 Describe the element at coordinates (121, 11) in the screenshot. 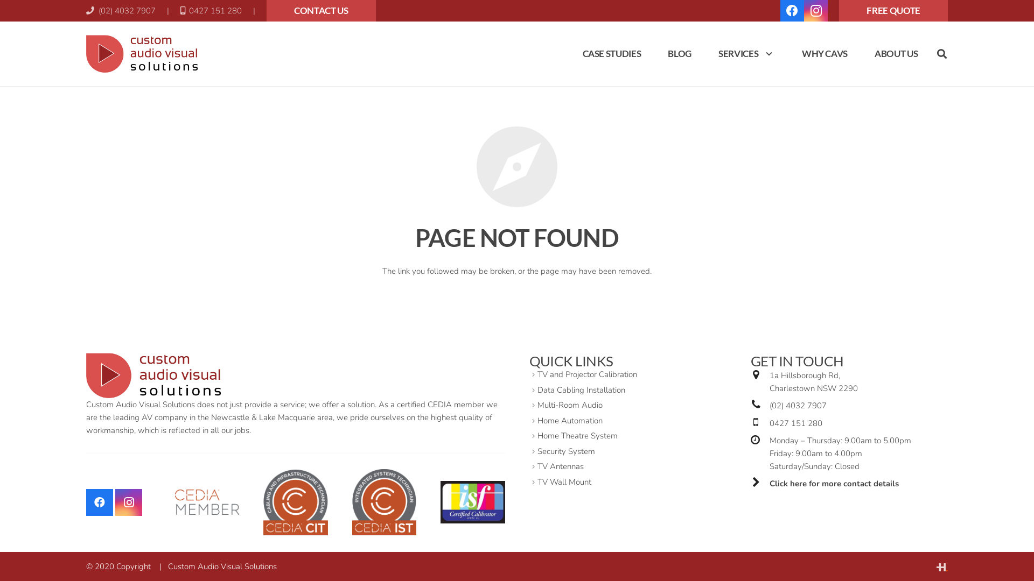

I see `(02) 4032 7907` at that location.